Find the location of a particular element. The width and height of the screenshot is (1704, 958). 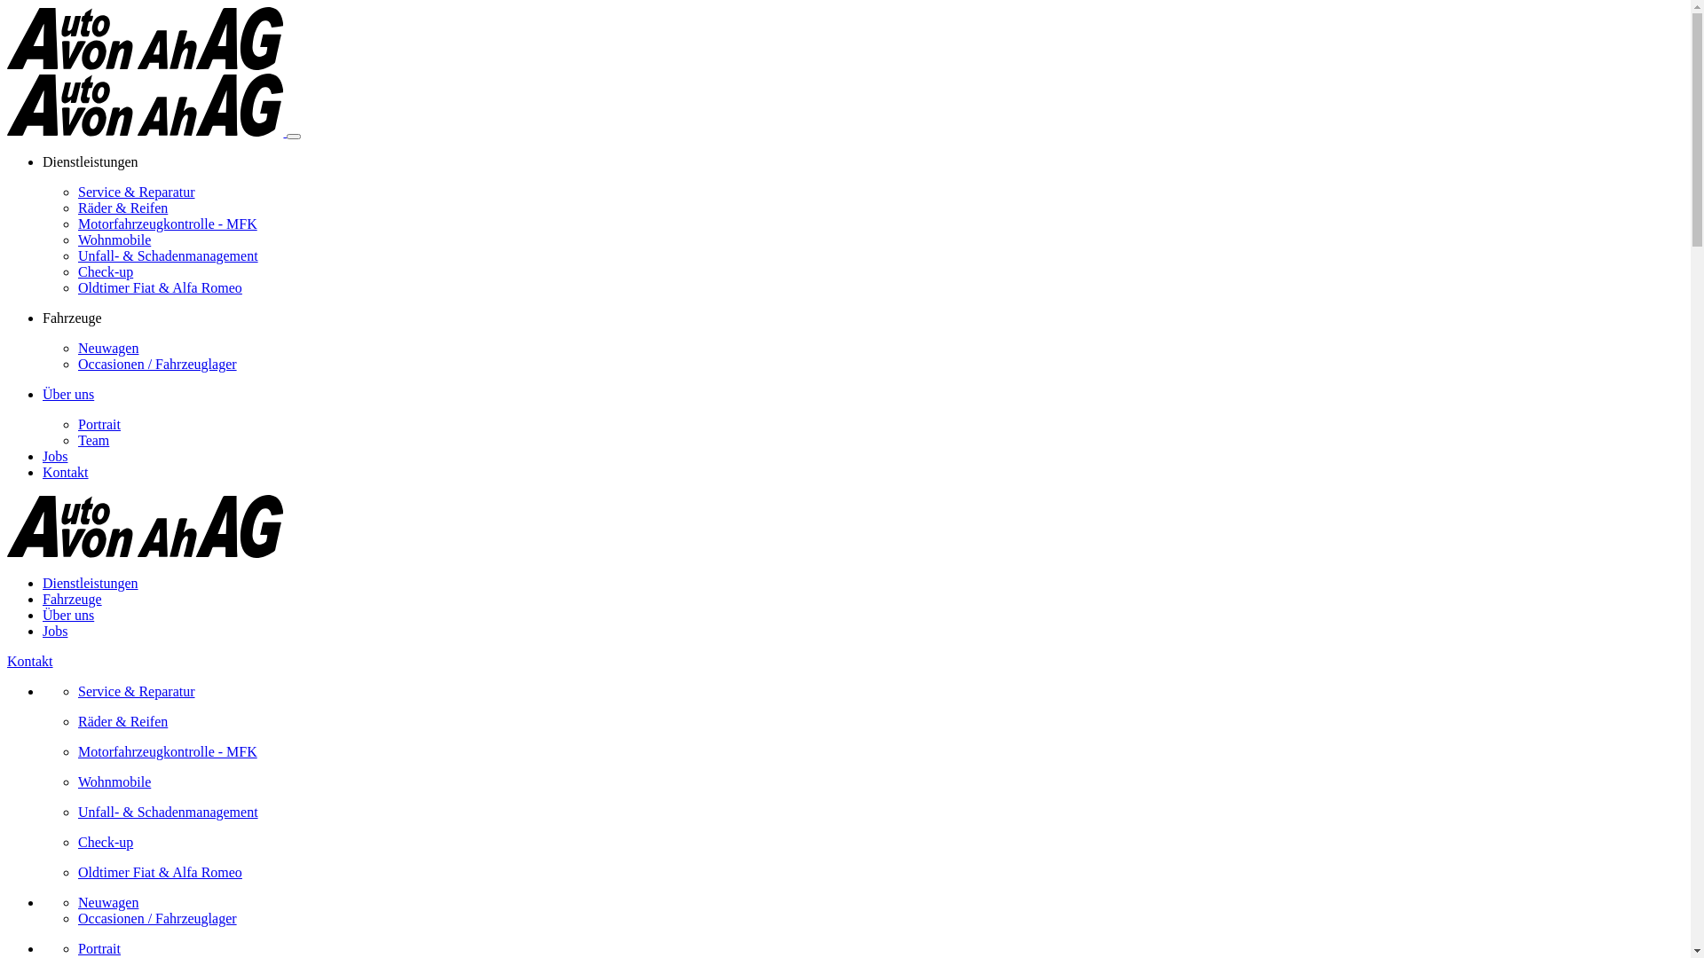

Portrait is located at coordinates (99, 424).